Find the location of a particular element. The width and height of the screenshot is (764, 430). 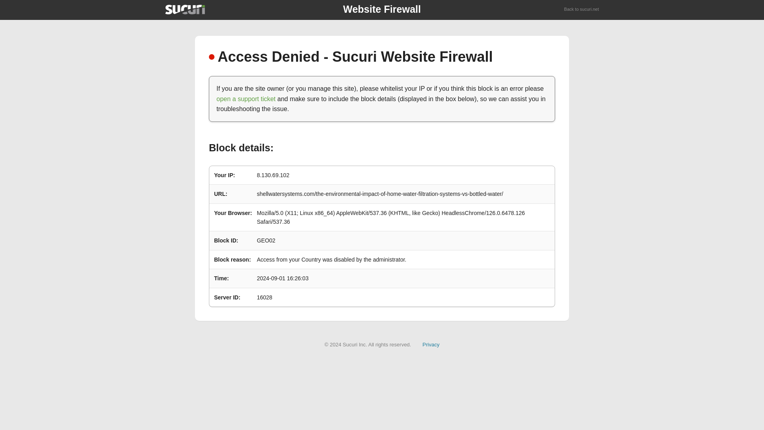

Back to sucuri.net is located at coordinates (582, 10).